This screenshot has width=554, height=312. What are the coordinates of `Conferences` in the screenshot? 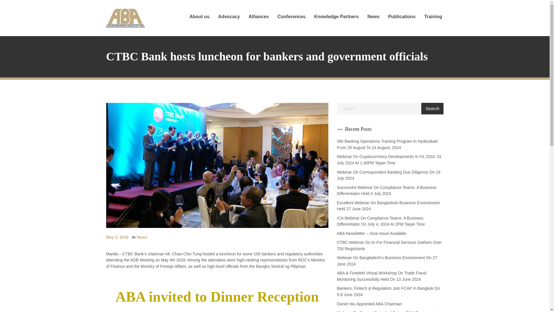 It's located at (291, 17).